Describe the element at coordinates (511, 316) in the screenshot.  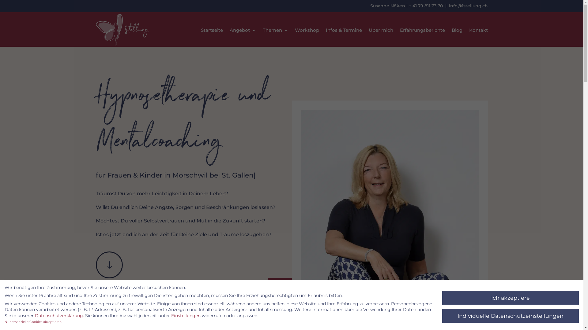
I see `Individuelle Datenschutzeinstellungen` at that location.